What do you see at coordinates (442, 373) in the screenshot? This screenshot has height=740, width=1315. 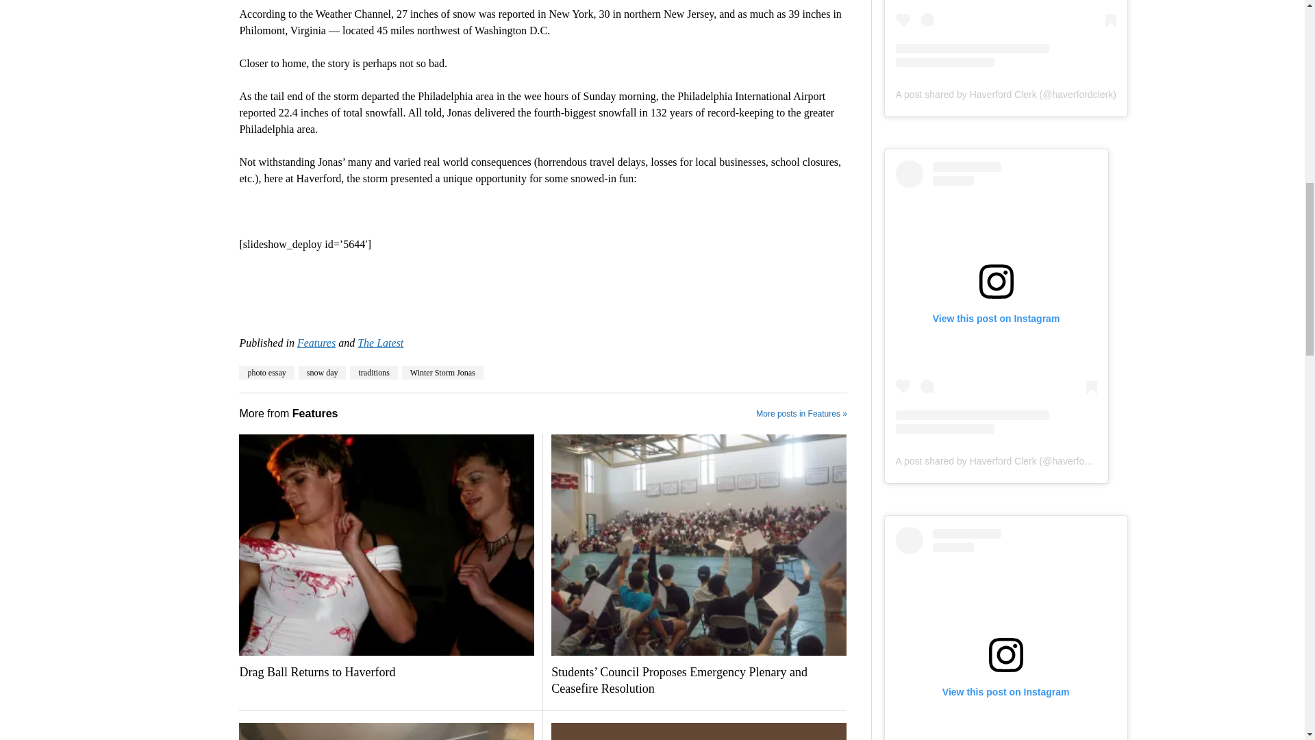 I see `Winter Storm Jonas` at bounding box center [442, 373].